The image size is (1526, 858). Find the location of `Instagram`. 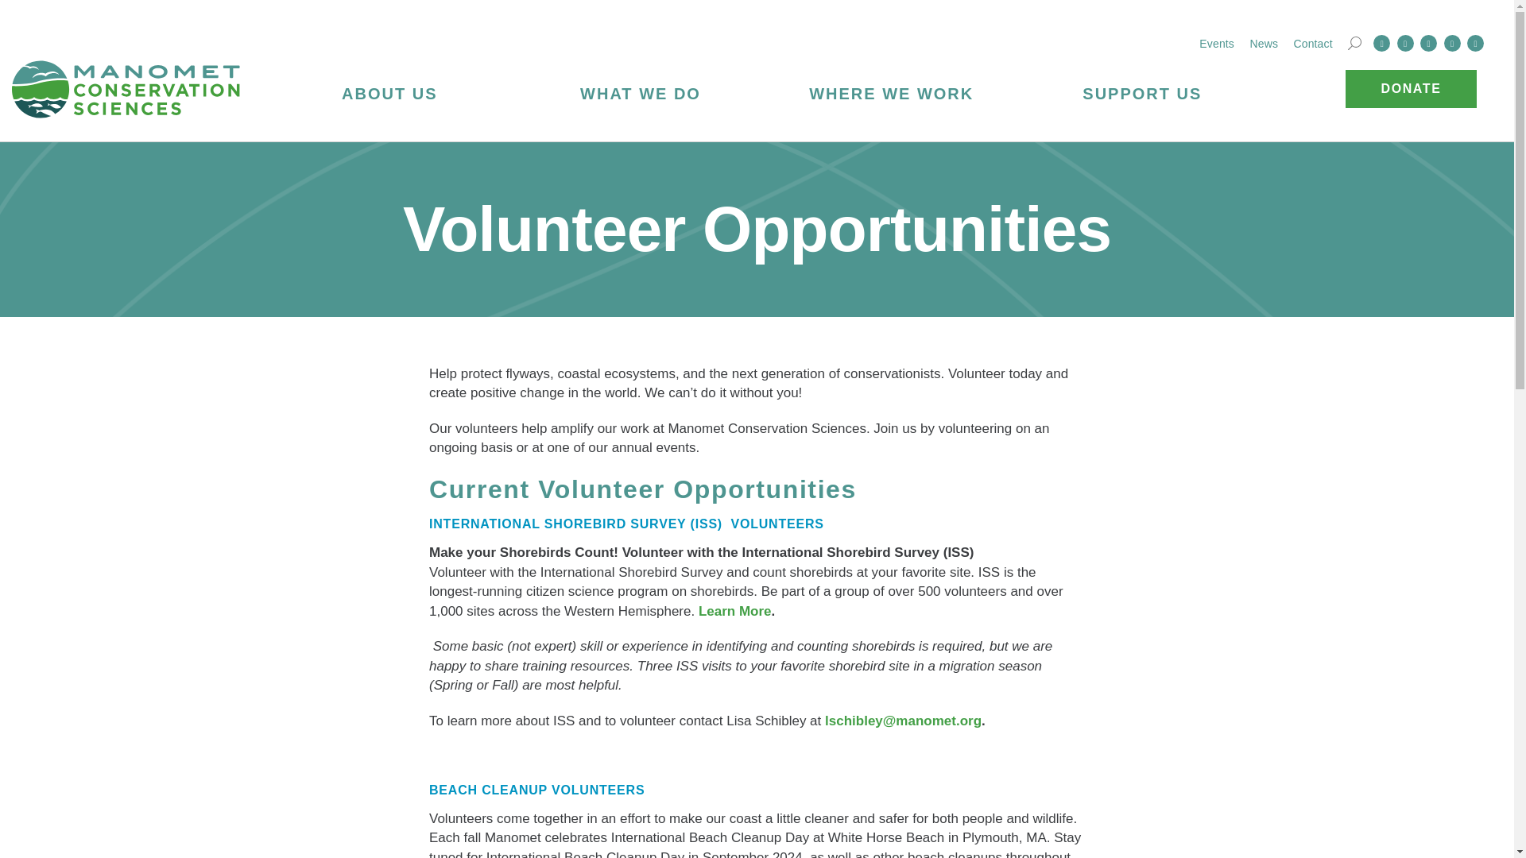

Instagram is located at coordinates (1451, 43).